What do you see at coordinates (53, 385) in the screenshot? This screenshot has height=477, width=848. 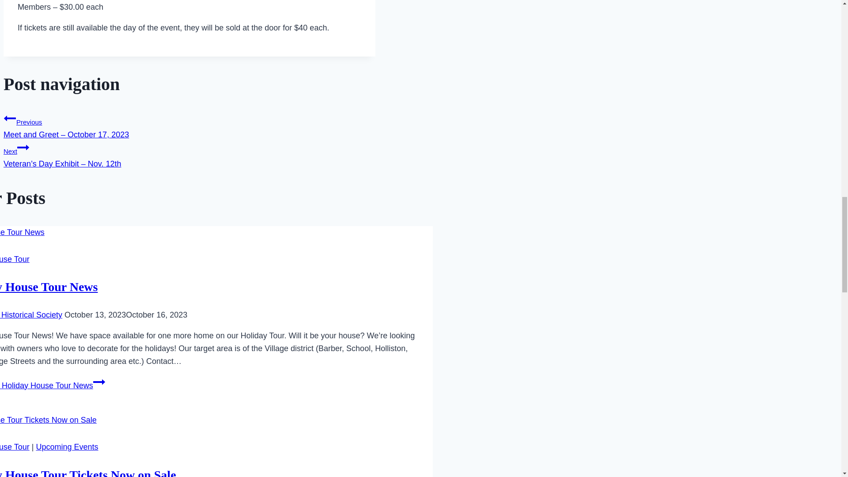 I see `Read More Holiday House Tour NewsContinue` at bounding box center [53, 385].